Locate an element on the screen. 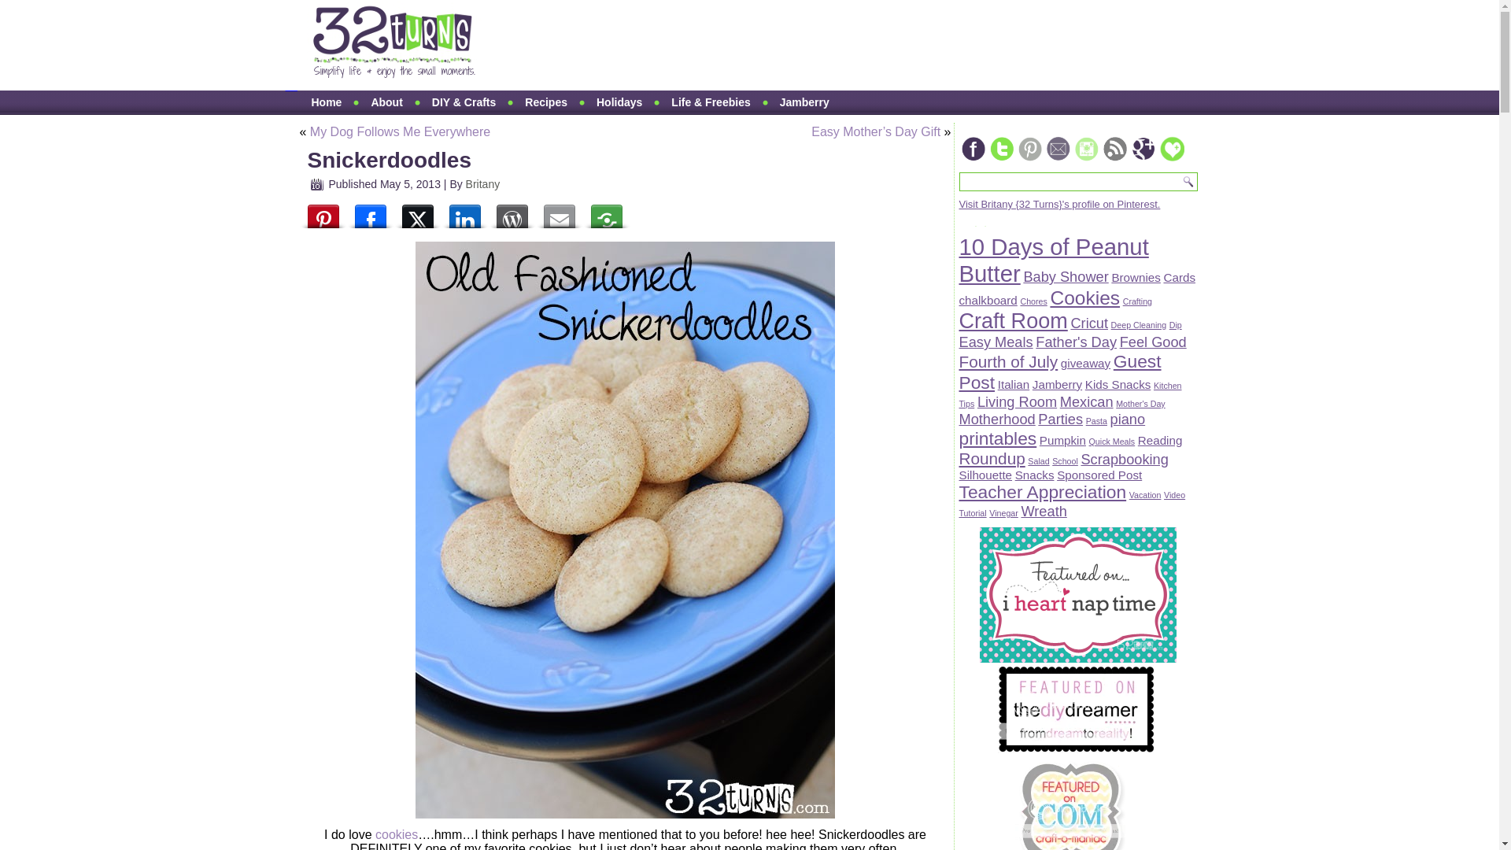  Living Room is located at coordinates (1017, 401).